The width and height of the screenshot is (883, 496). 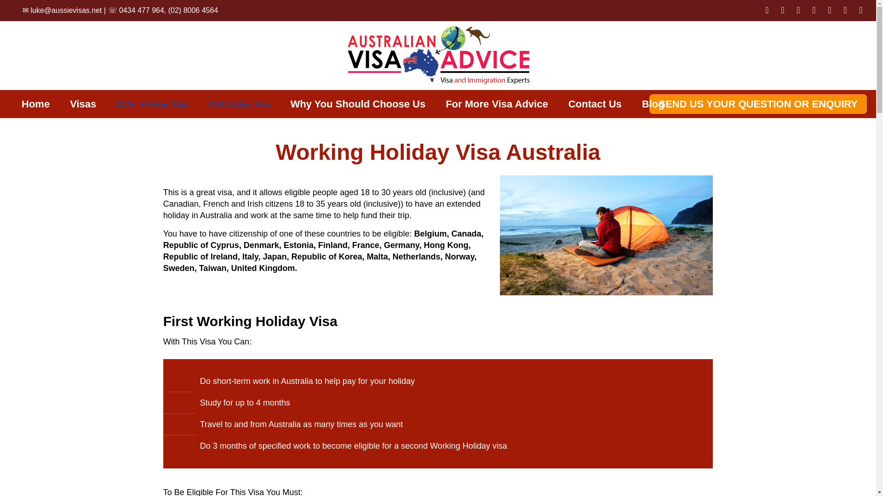 What do you see at coordinates (798, 11) in the screenshot?
I see `YouTube` at bounding box center [798, 11].